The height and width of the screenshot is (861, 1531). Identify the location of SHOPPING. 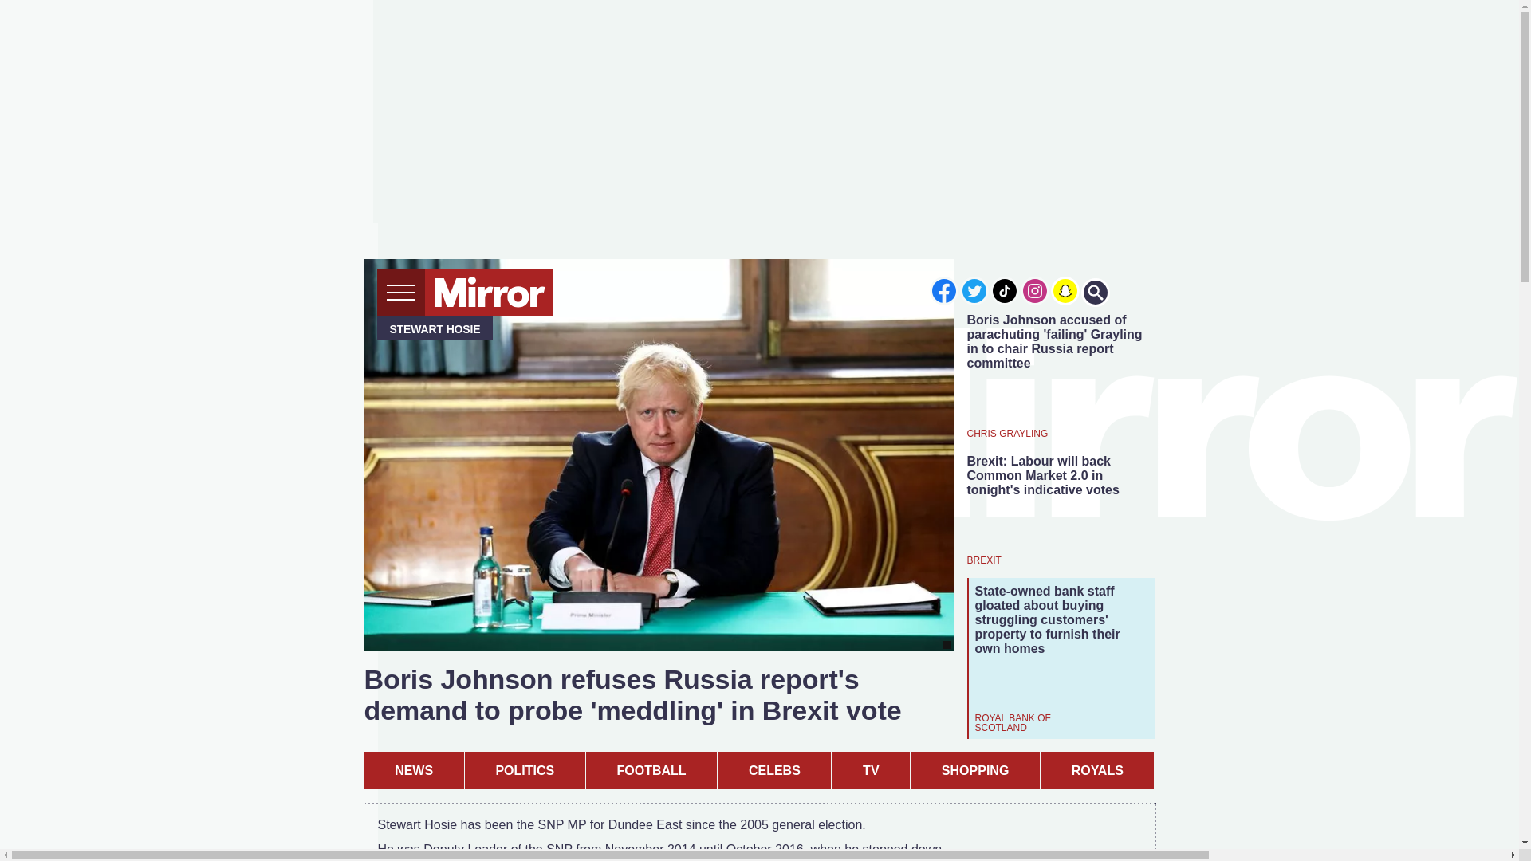
(974, 770).